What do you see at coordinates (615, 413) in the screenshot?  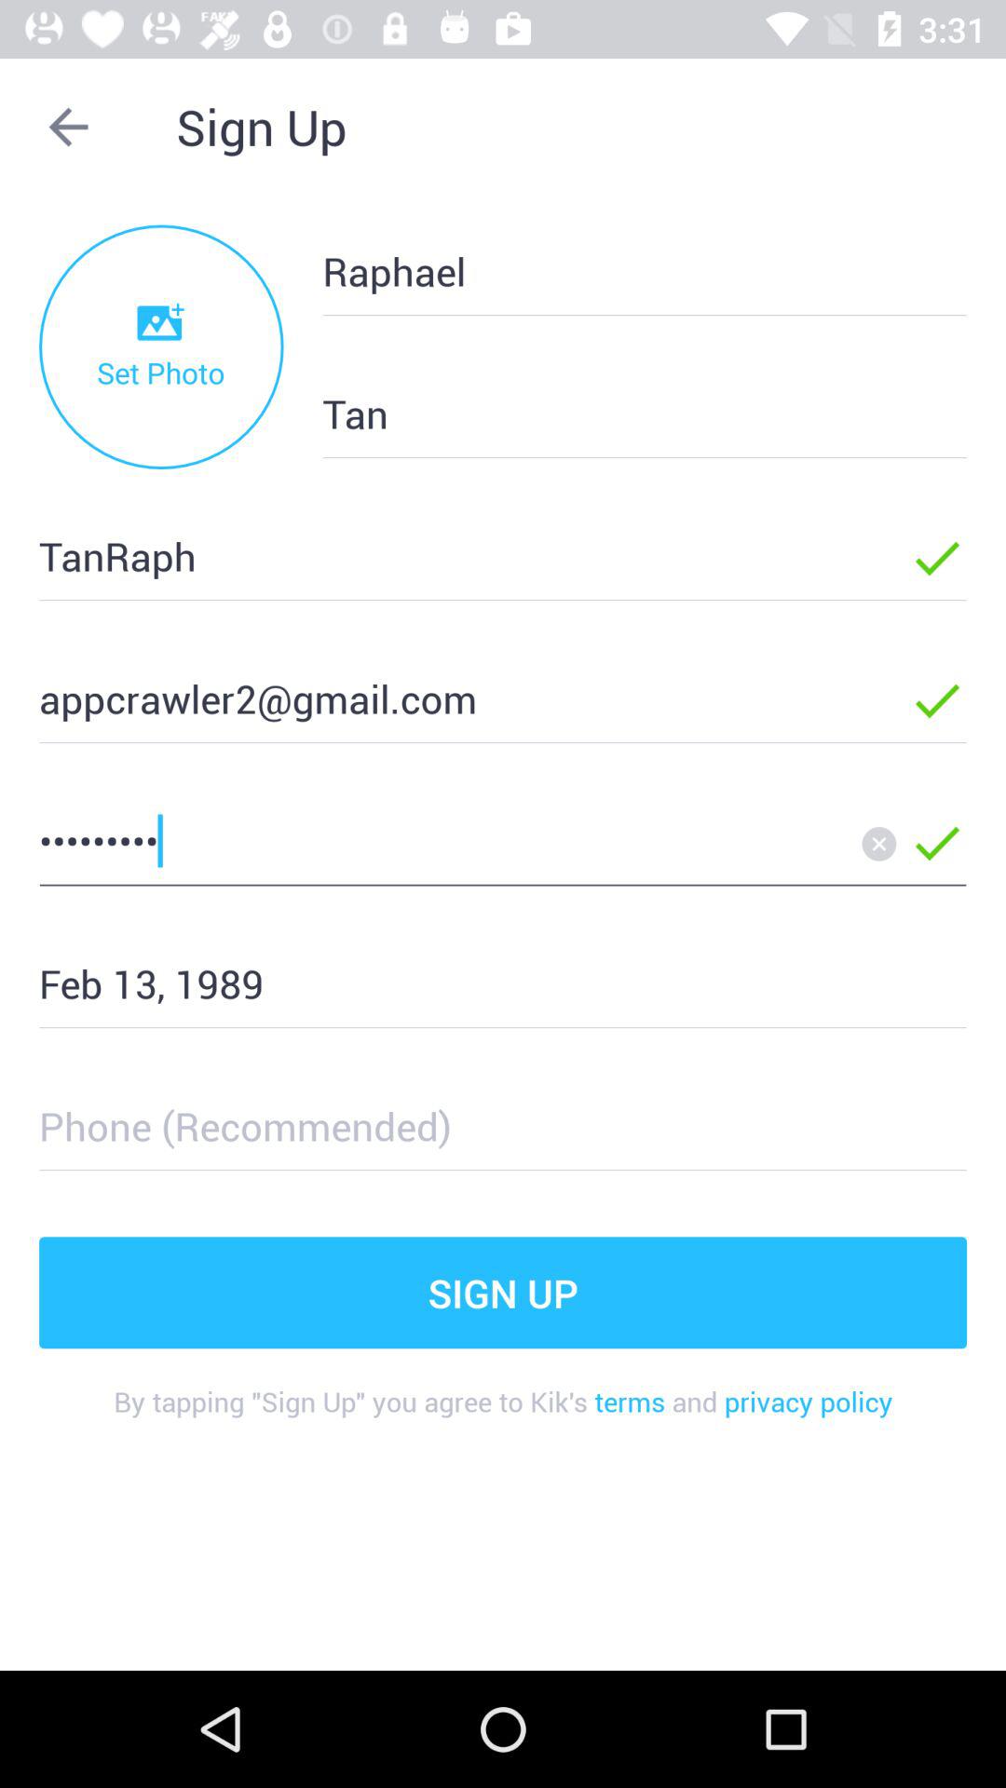 I see `choose icon next to the set photo icon` at bounding box center [615, 413].